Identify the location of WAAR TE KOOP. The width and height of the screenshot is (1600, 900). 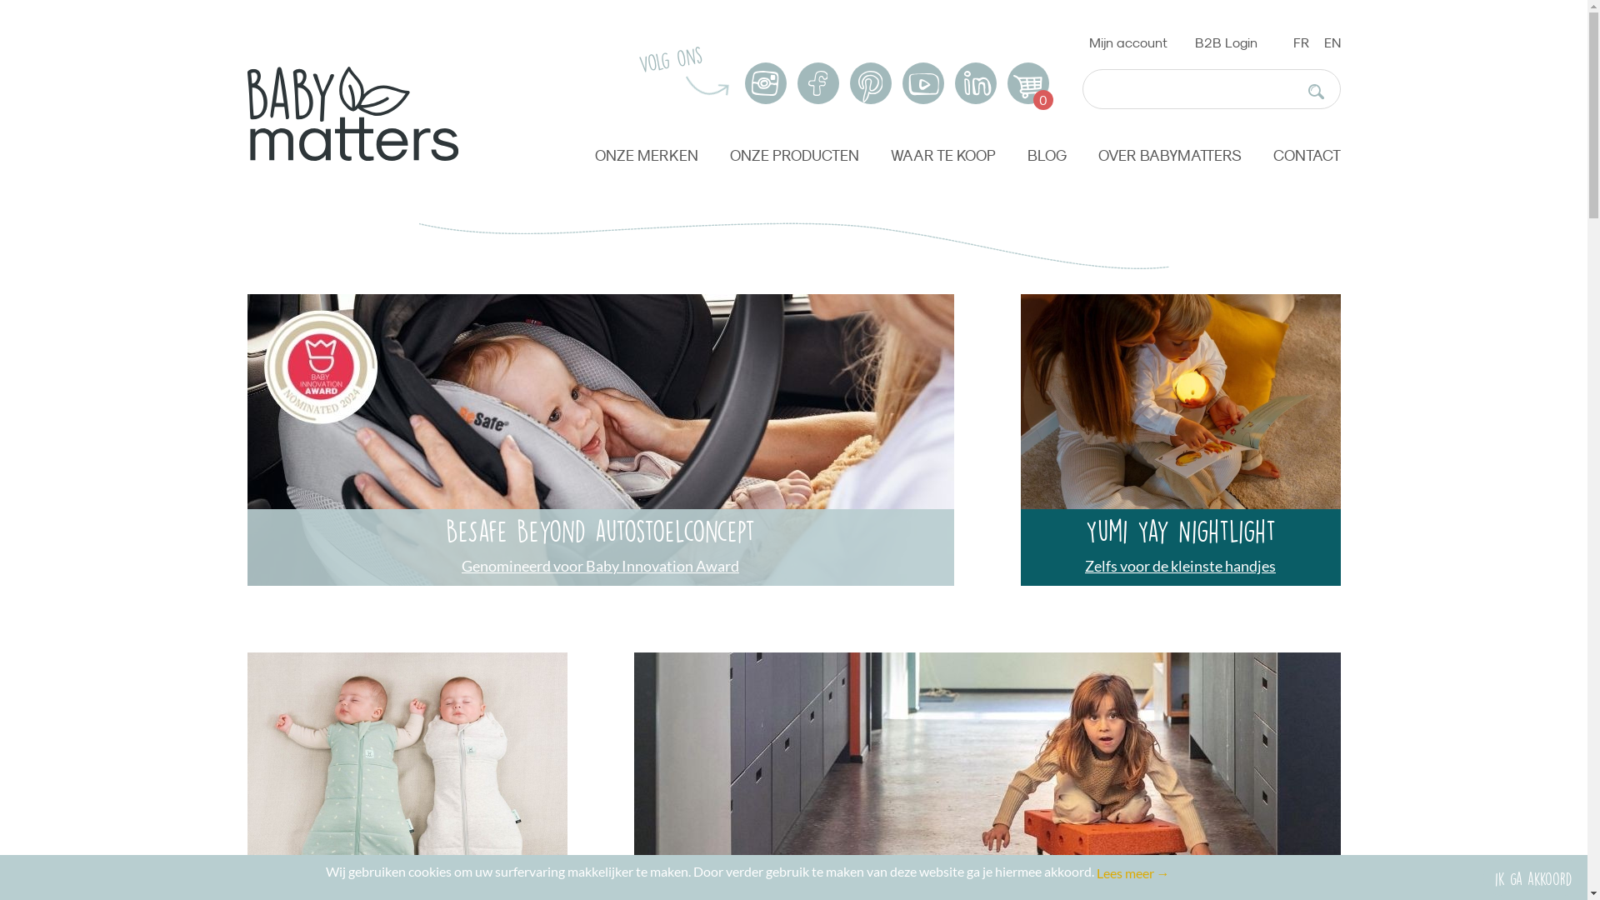
(942, 157).